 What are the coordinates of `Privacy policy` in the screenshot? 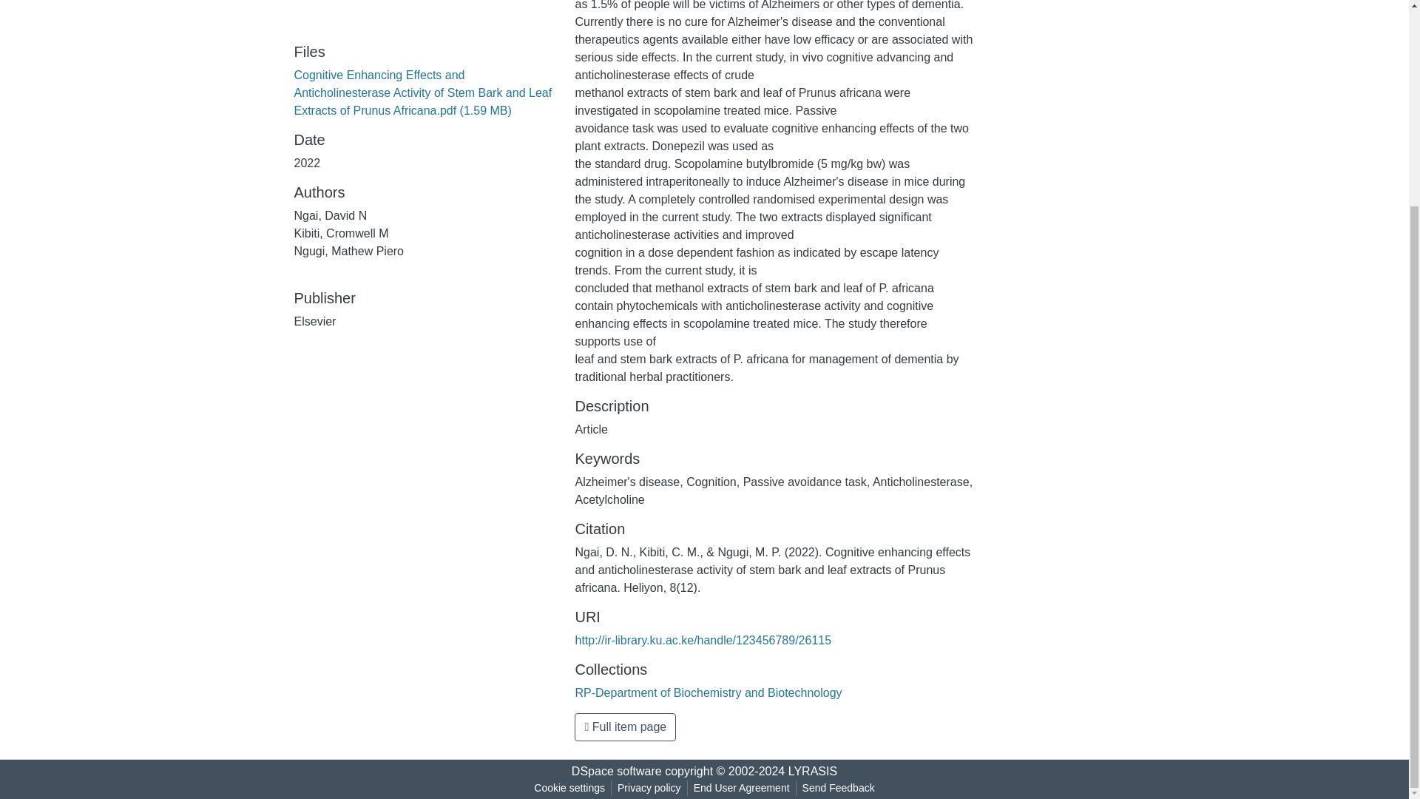 It's located at (649, 788).